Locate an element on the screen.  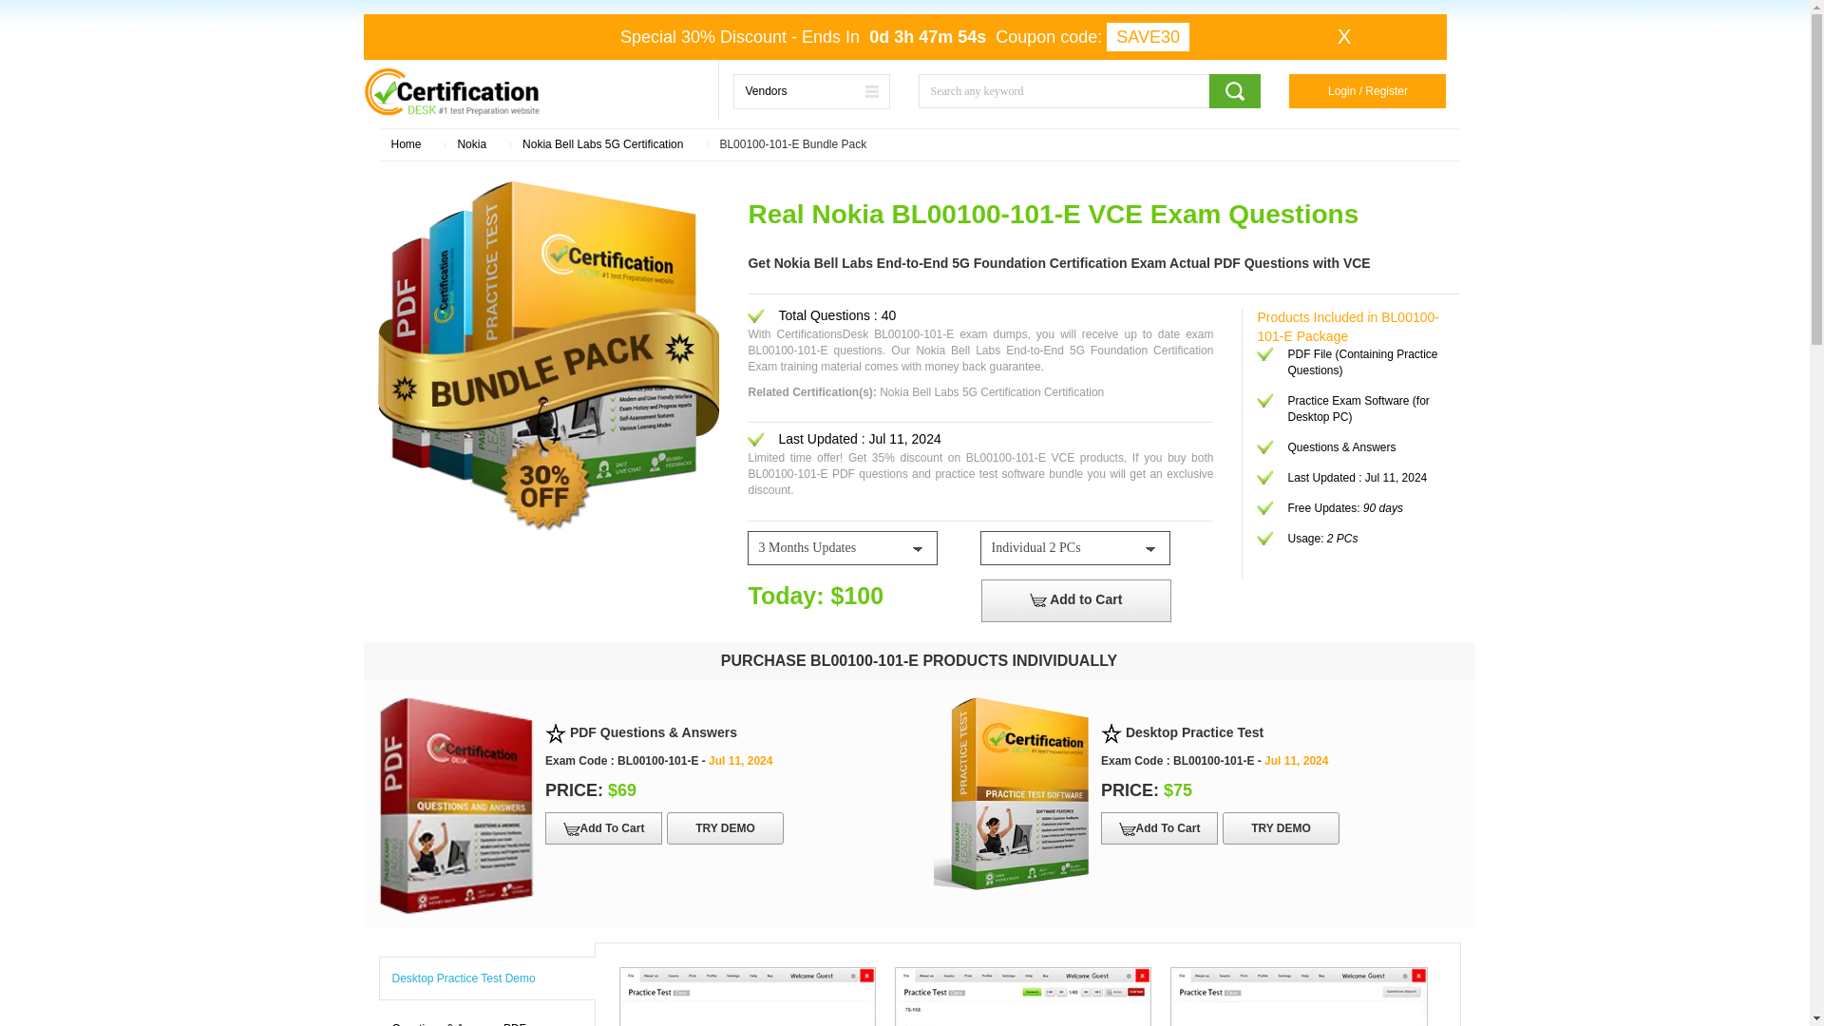
Home is located at coordinates (407, 143).